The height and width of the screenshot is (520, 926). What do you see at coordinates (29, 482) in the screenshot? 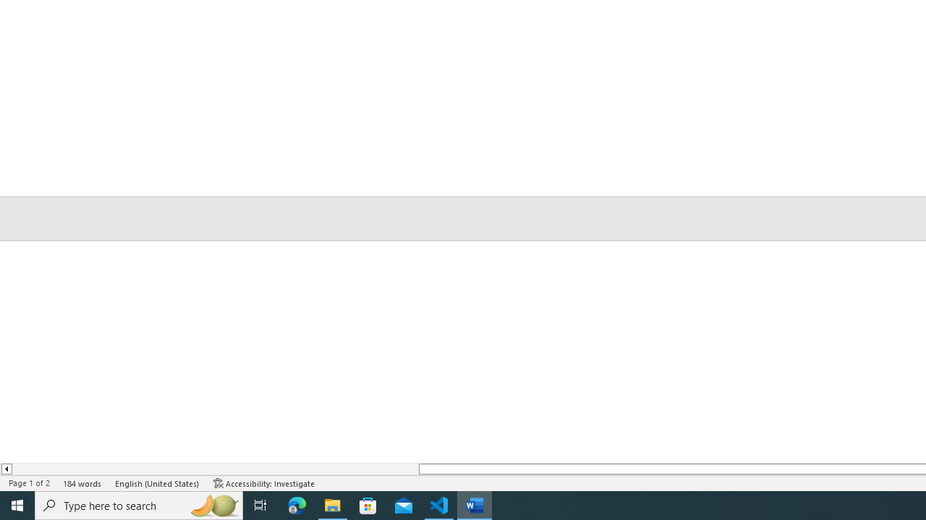
I see `Page Number Page 1 of 2` at bounding box center [29, 482].